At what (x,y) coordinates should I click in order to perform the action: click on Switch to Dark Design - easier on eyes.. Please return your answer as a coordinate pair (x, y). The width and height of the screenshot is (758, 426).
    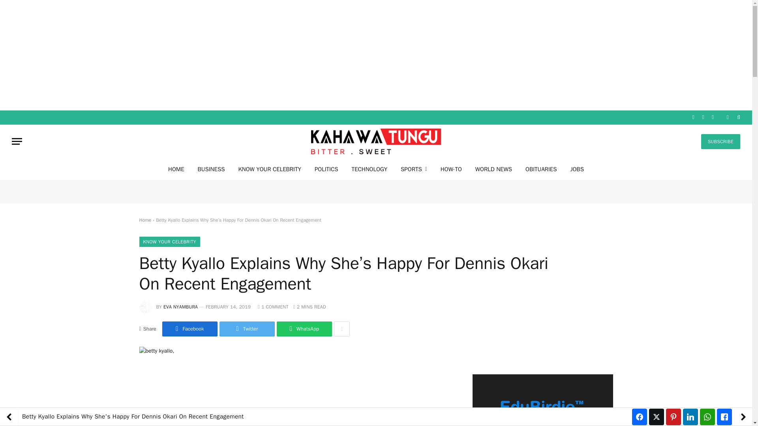
    Looking at the image, I should click on (727, 117).